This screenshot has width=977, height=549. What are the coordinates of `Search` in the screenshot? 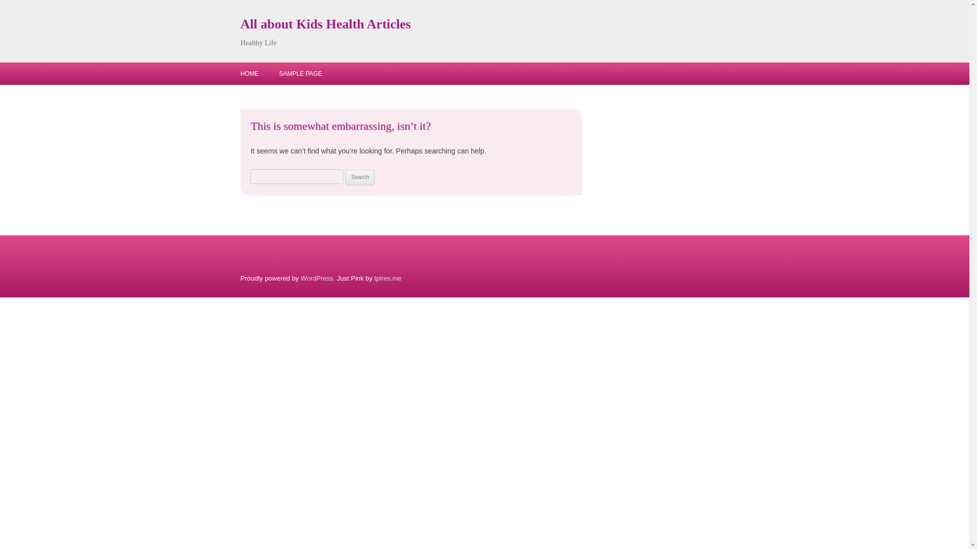 It's located at (360, 177).